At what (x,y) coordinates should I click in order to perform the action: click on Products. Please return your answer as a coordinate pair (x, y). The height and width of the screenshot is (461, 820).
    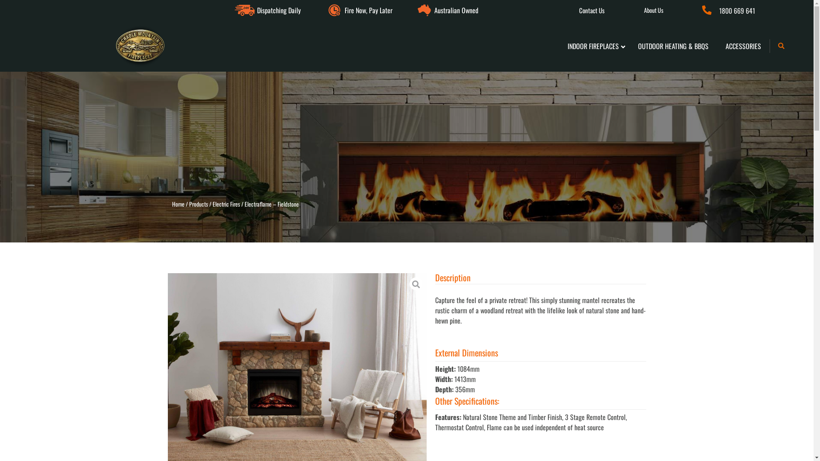
    Looking at the image, I should click on (198, 204).